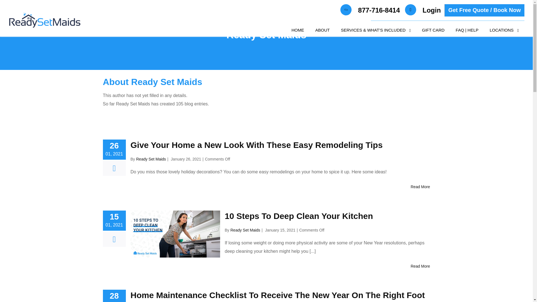 Image resolution: width=537 pixels, height=302 pixels. Describe the element at coordinates (434, 30) in the screenshot. I see `GIFT CARD` at that location.